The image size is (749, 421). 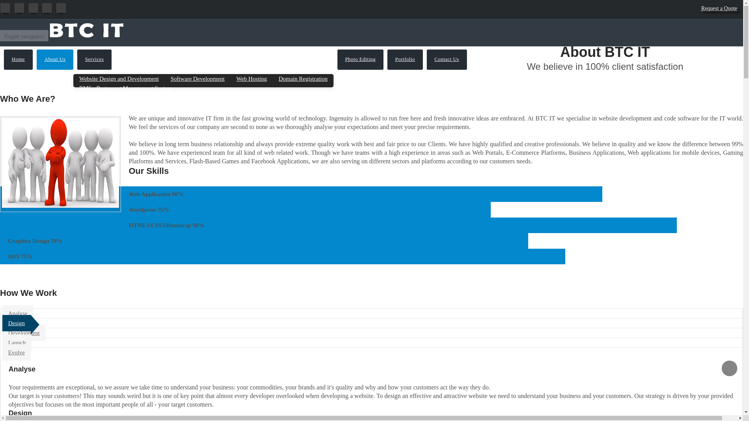 I want to click on Evolve, so click(x=16, y=352).